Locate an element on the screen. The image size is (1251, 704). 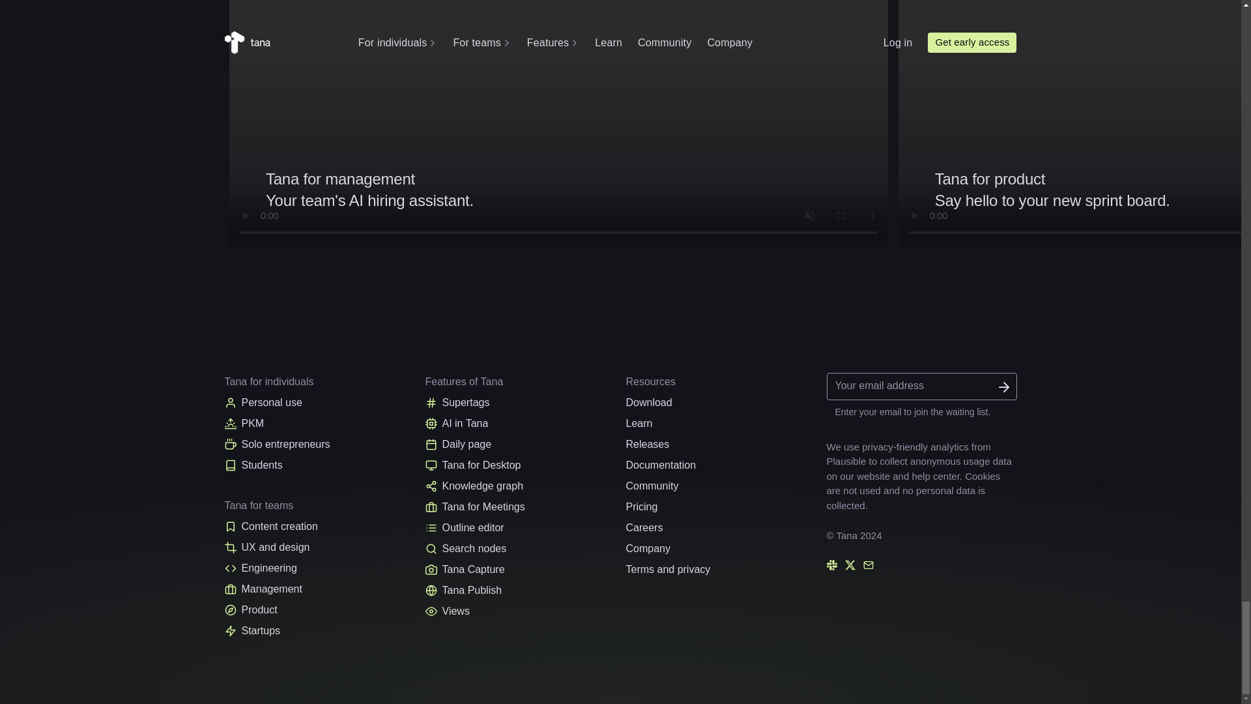
AI in Tana is located at coordinates (474, 190).